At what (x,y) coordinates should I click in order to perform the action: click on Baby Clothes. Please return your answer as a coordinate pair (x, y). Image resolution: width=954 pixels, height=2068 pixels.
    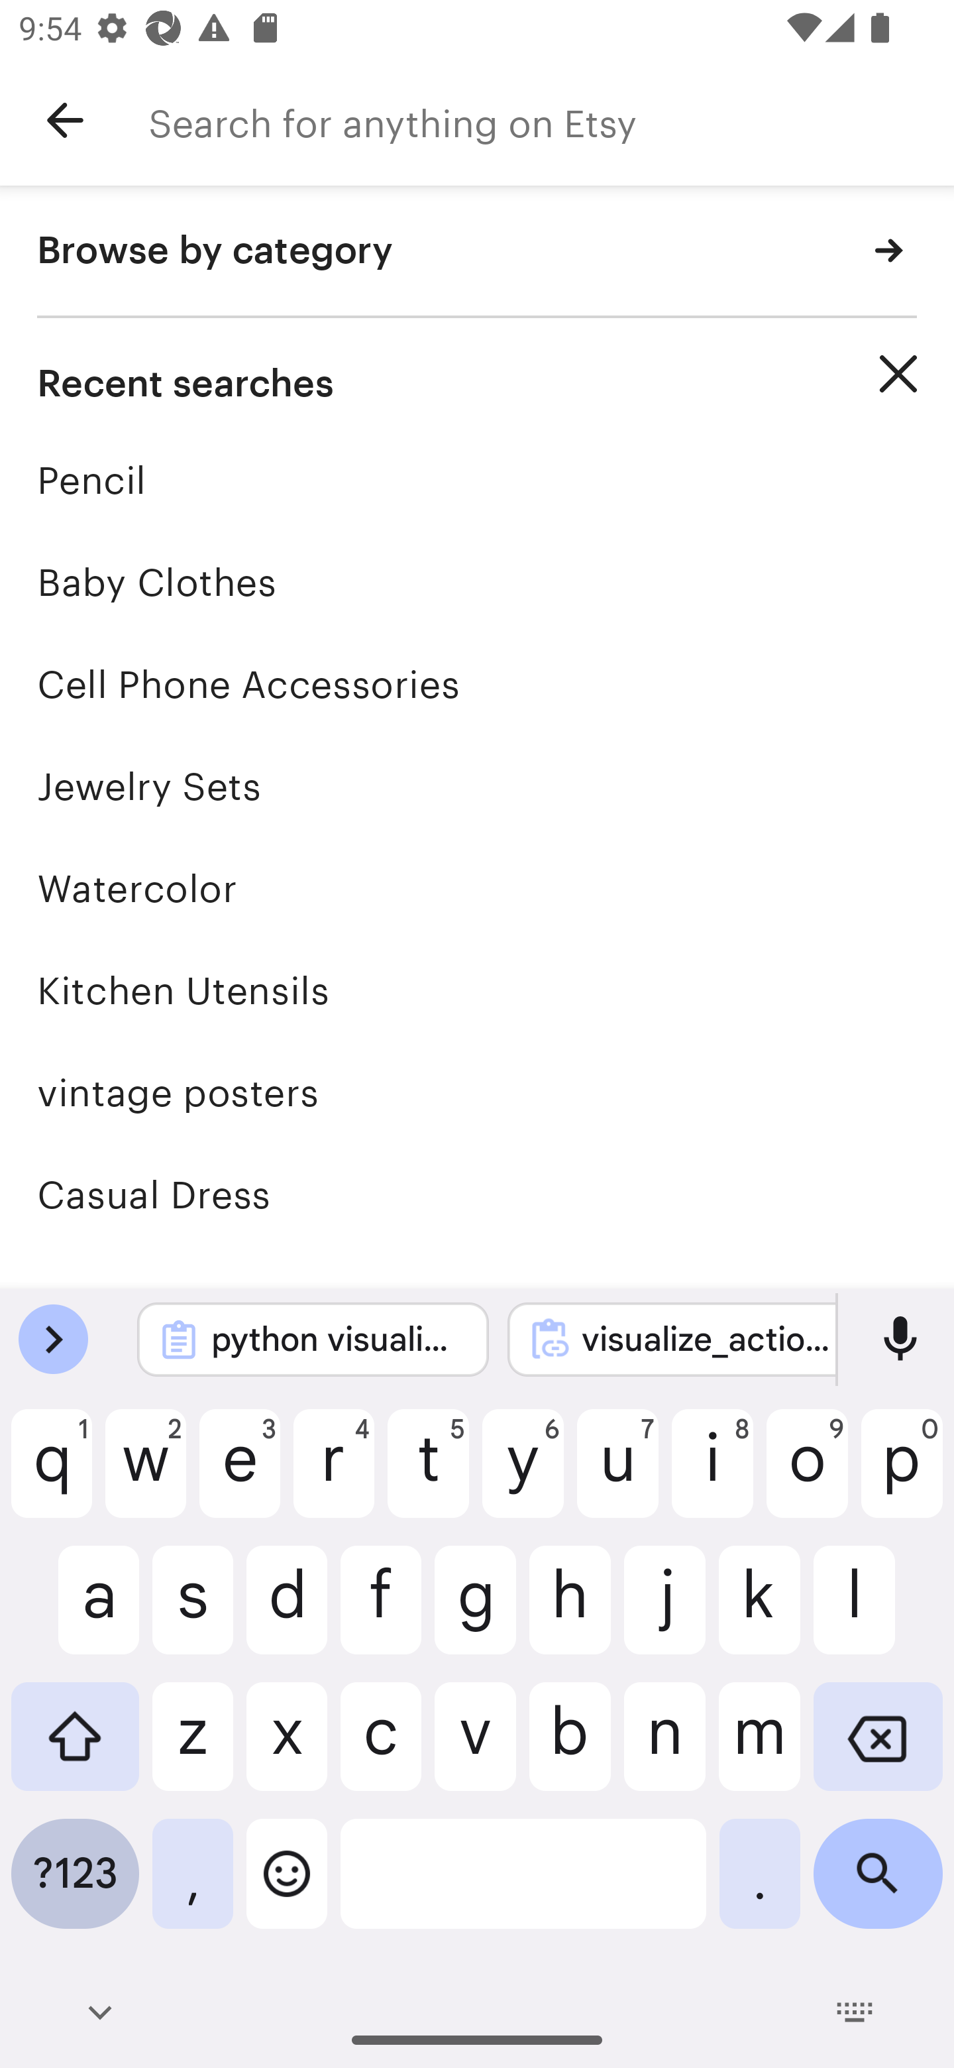
    Looking at the image, I should click on (477, 582).